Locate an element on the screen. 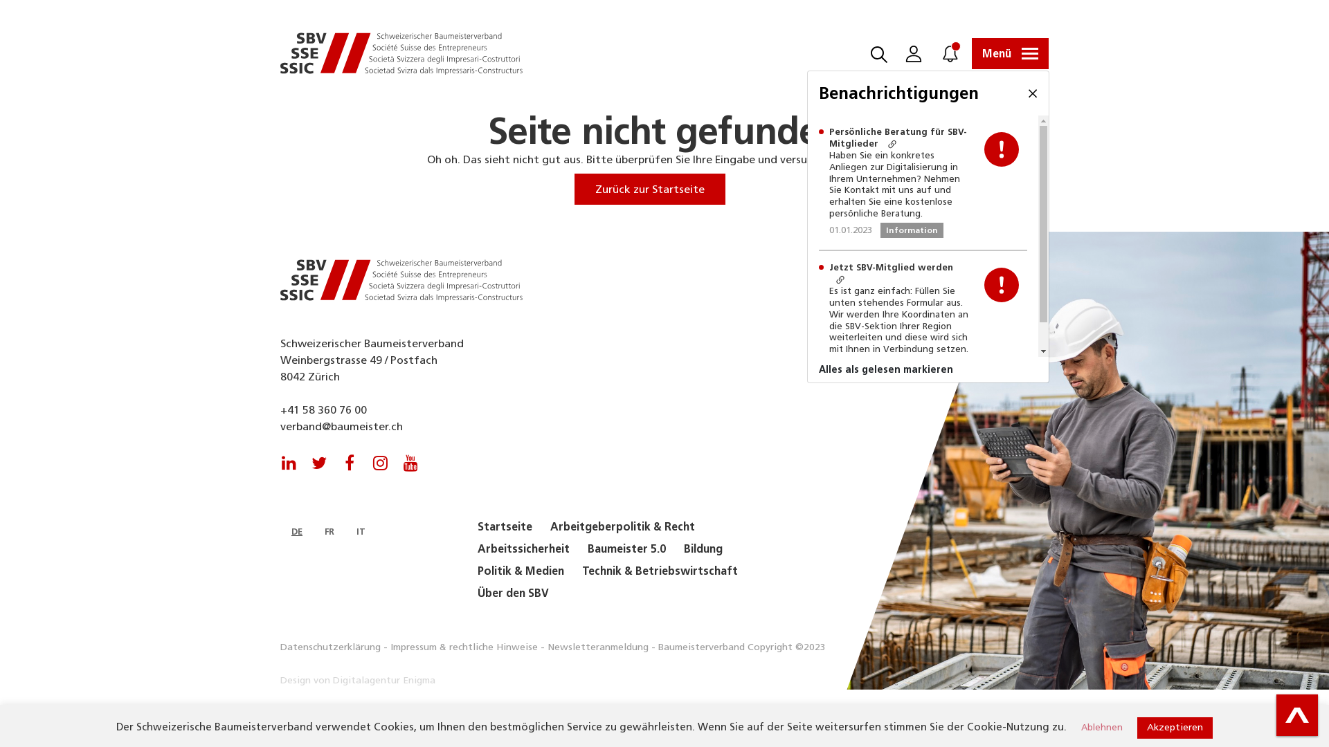  Baumeister 5.0 is located at coordinates (627, 549).